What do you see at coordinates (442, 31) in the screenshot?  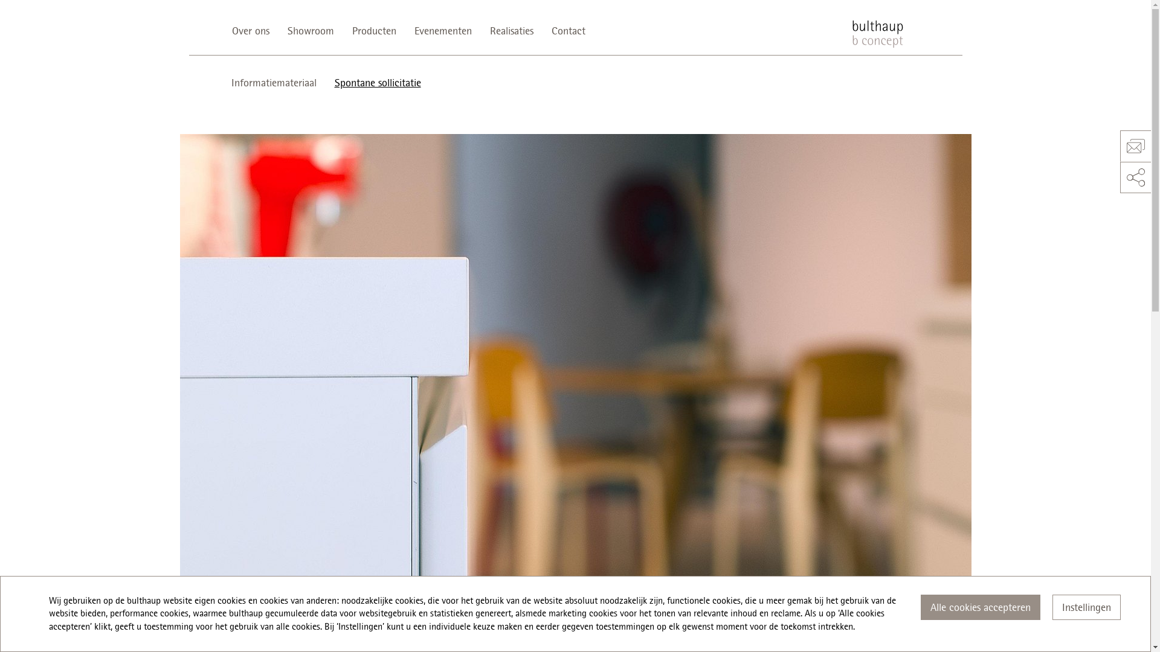 I see `Evenementen` at bounding box center [442, 31].